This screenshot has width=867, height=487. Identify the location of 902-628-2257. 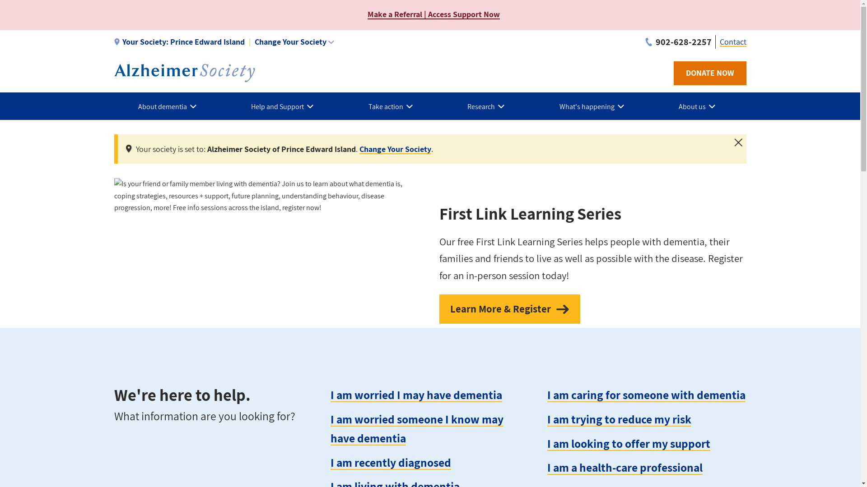
(678, 42).